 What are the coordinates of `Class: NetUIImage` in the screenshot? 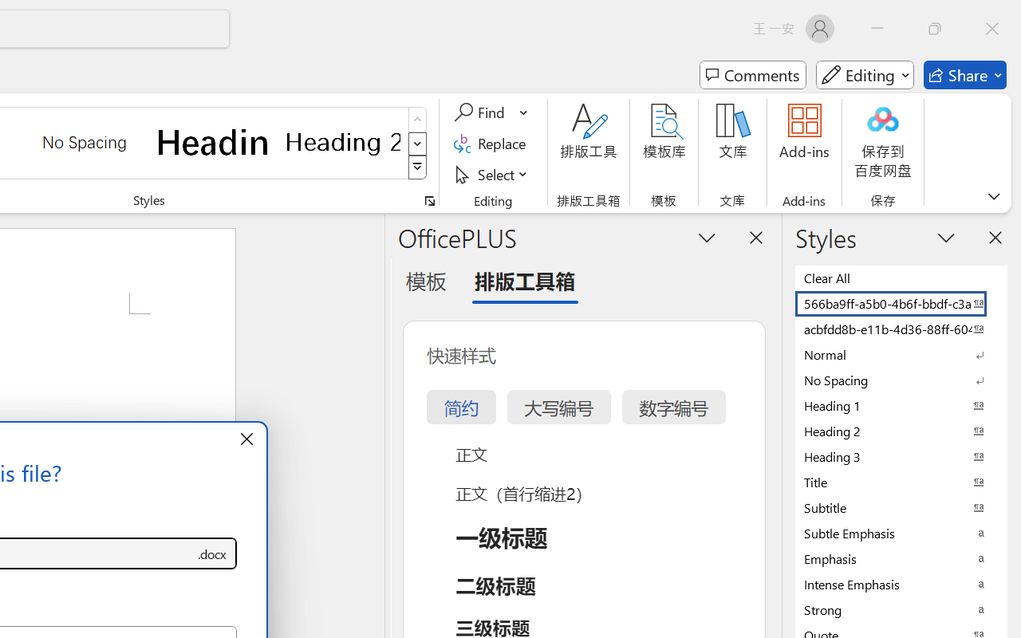 It's located at (418, 167).